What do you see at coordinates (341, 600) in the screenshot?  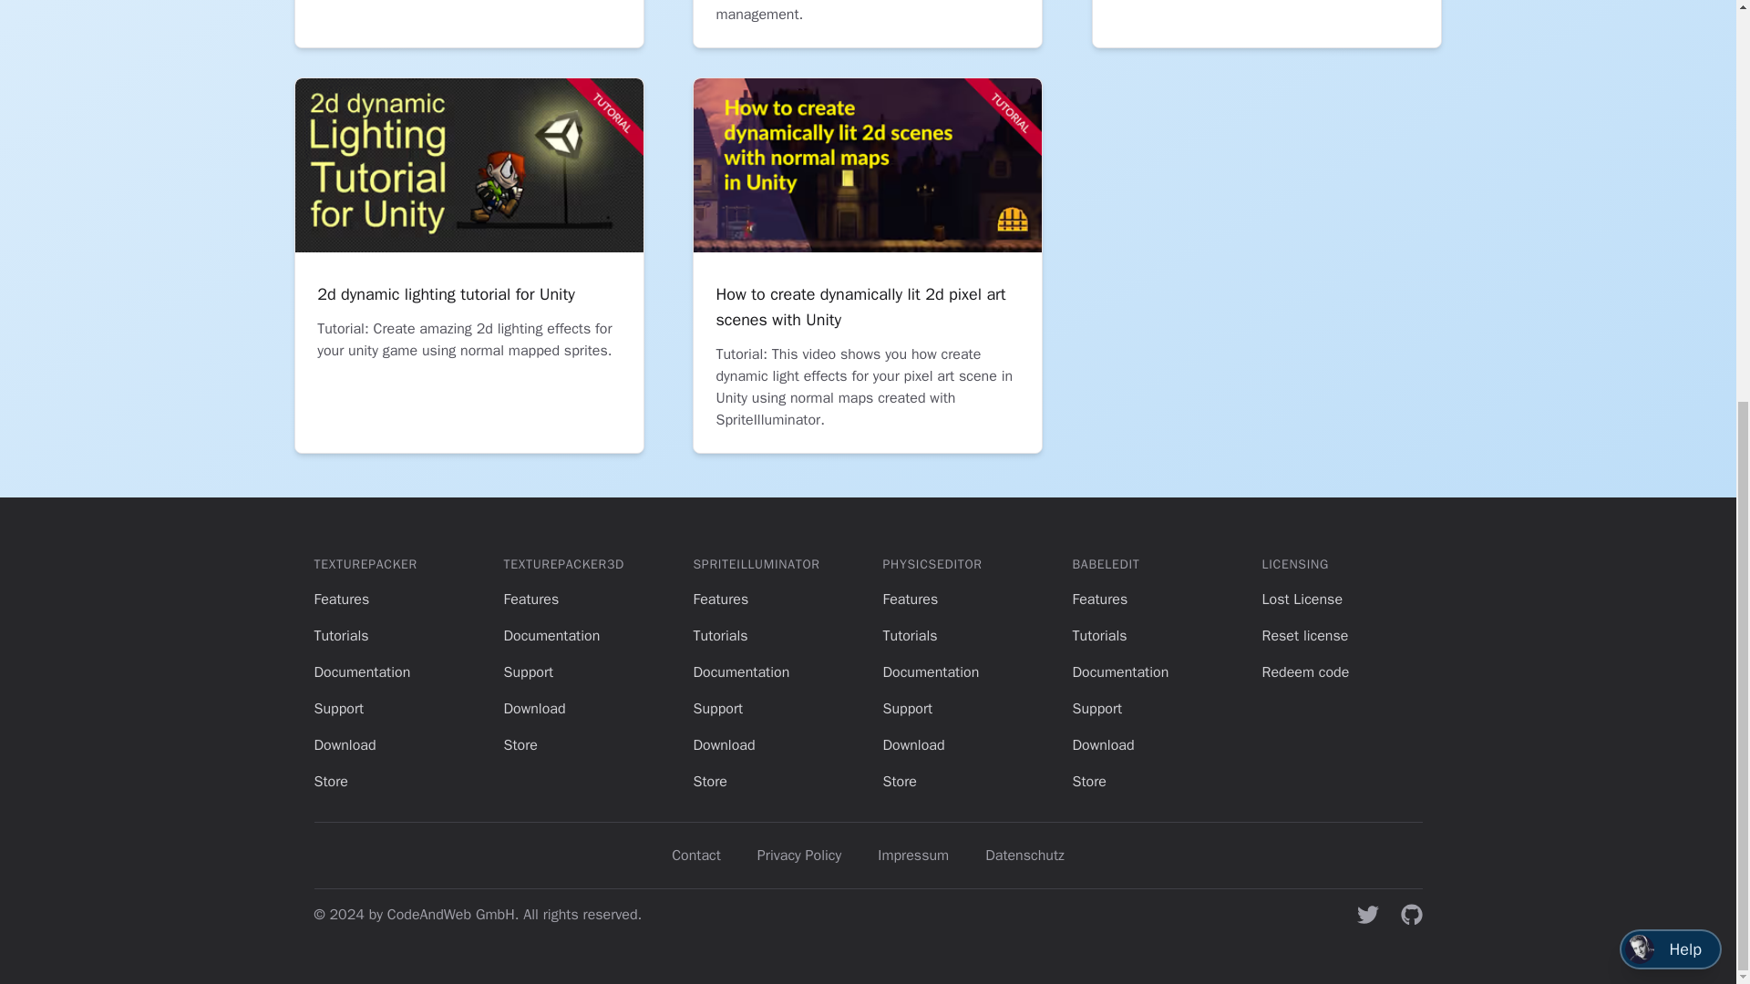 I see `Features` at bounding box center [341, 600].